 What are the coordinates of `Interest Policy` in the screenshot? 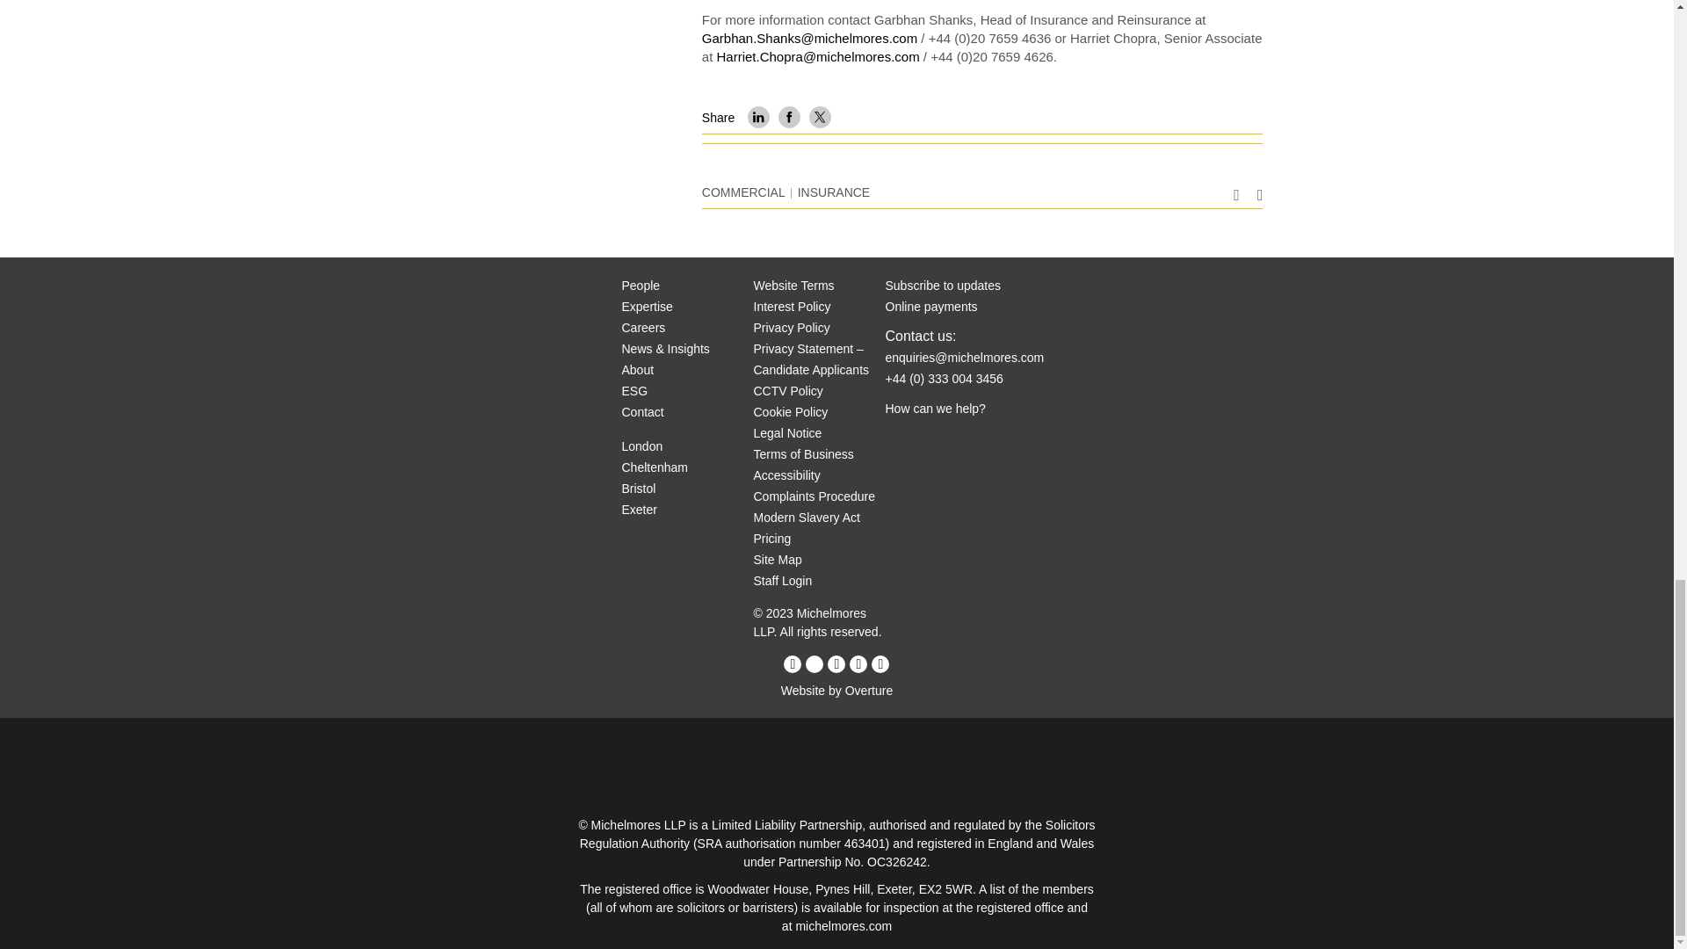 It's located at (793, 307).